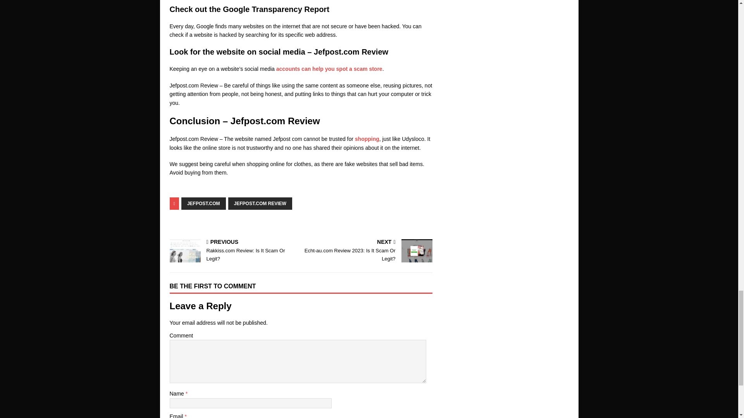  Describe the element at coordinates (260, 204) in the screenshot. I see `shopping` at that location.